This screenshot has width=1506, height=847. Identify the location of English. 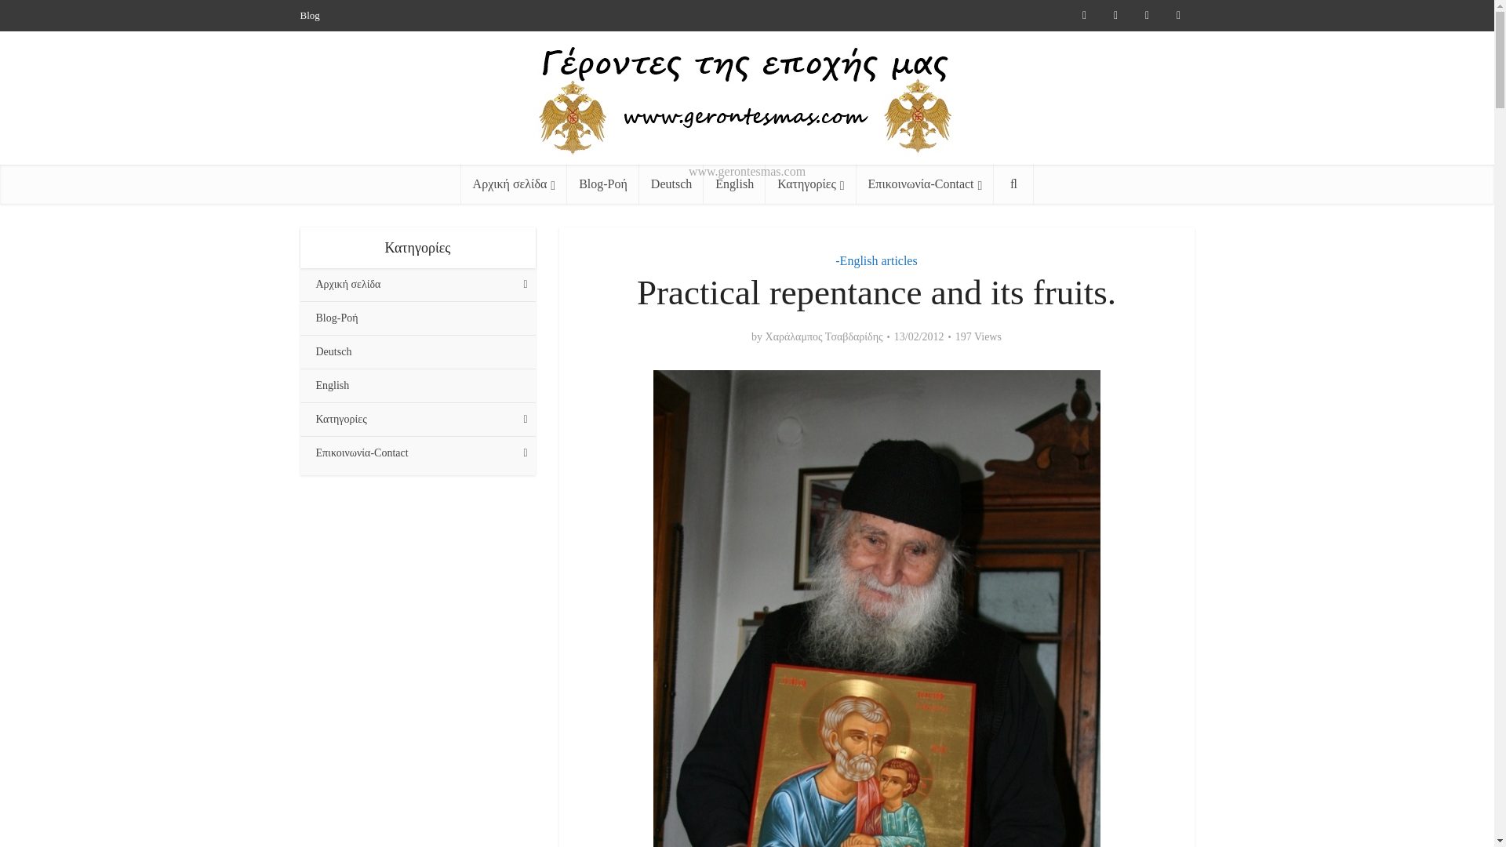
(734, 184).